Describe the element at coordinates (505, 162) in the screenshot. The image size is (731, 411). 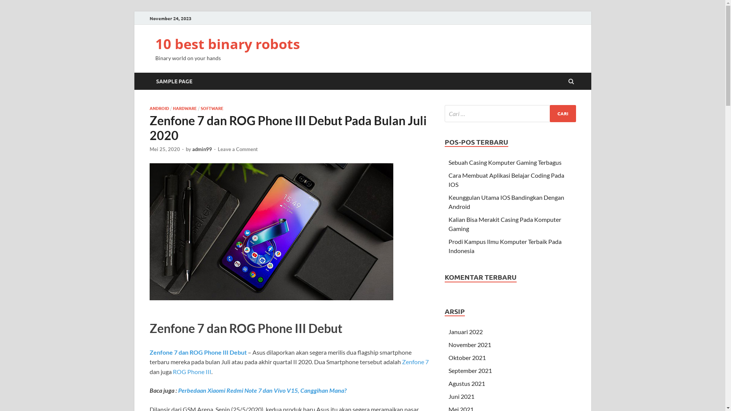
I see `Sebuah Casing Komputer Gaming Terbagus` at that location.